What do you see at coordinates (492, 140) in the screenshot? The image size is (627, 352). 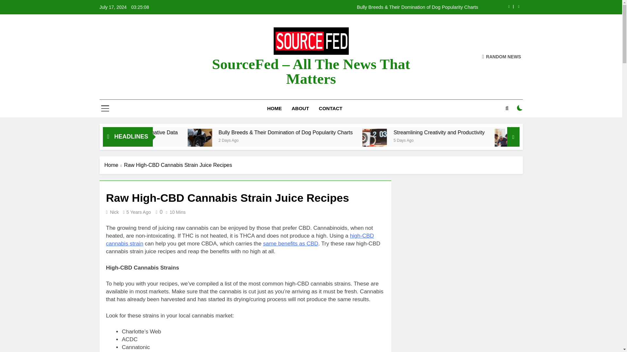 I see `5 Days Ago` at bounding box center [492, 140].